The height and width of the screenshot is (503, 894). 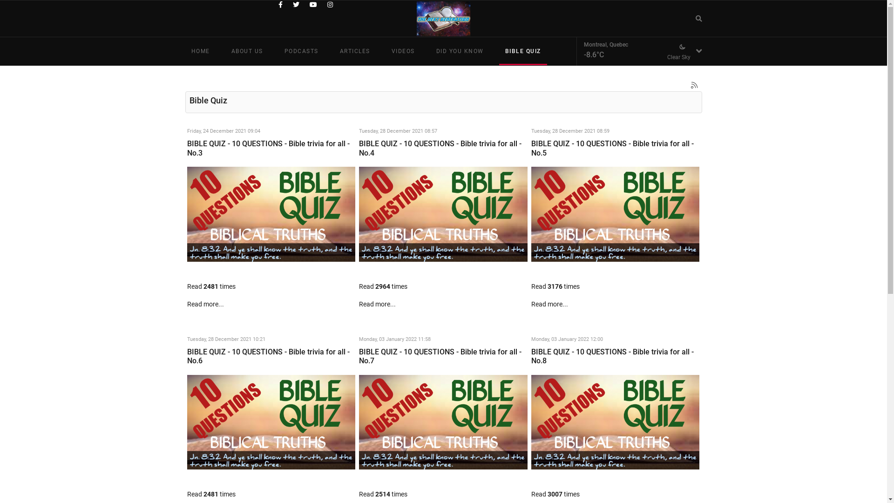 I want to click on BIBLE QUIZ - 10 QUESTIONS - Bible trivia for all - No.4, so click(x=440, y=148).